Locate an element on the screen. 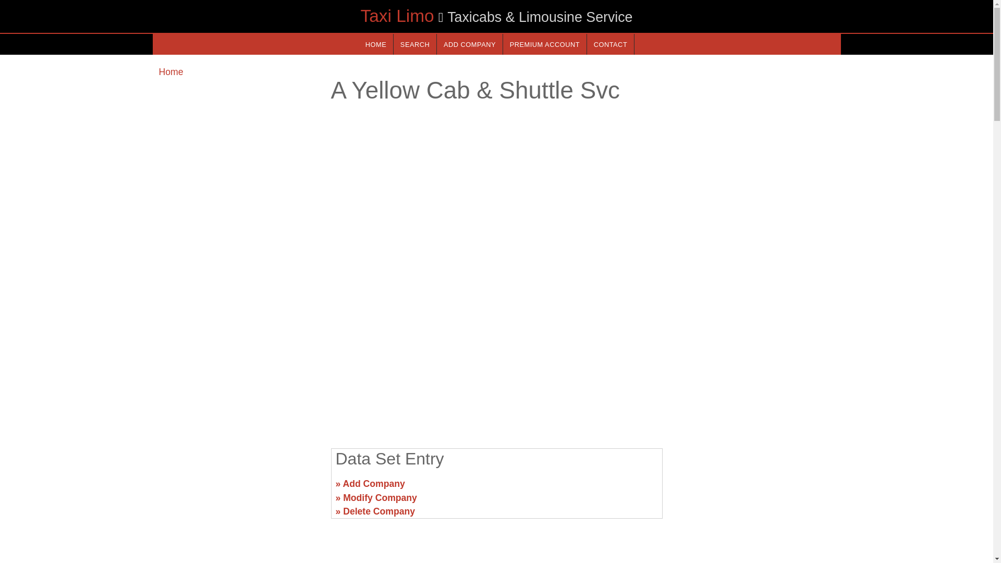  Home is located at coordinates (170, 72).